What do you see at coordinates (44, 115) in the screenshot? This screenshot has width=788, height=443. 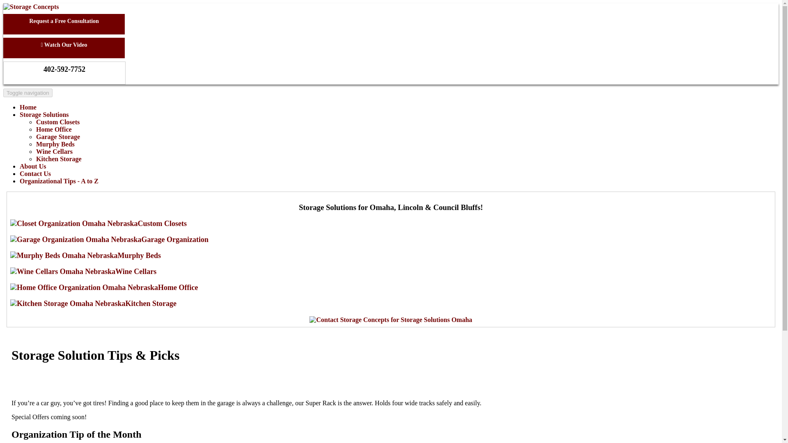 I see `Storage Solutions` at bounding box center [44, 115].